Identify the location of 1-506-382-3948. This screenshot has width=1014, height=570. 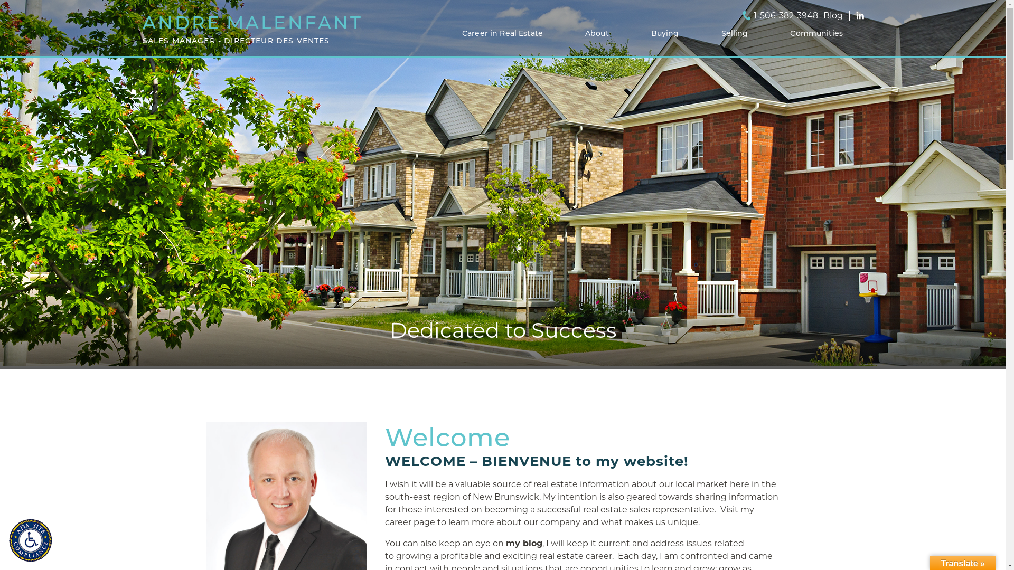
(785, 16).